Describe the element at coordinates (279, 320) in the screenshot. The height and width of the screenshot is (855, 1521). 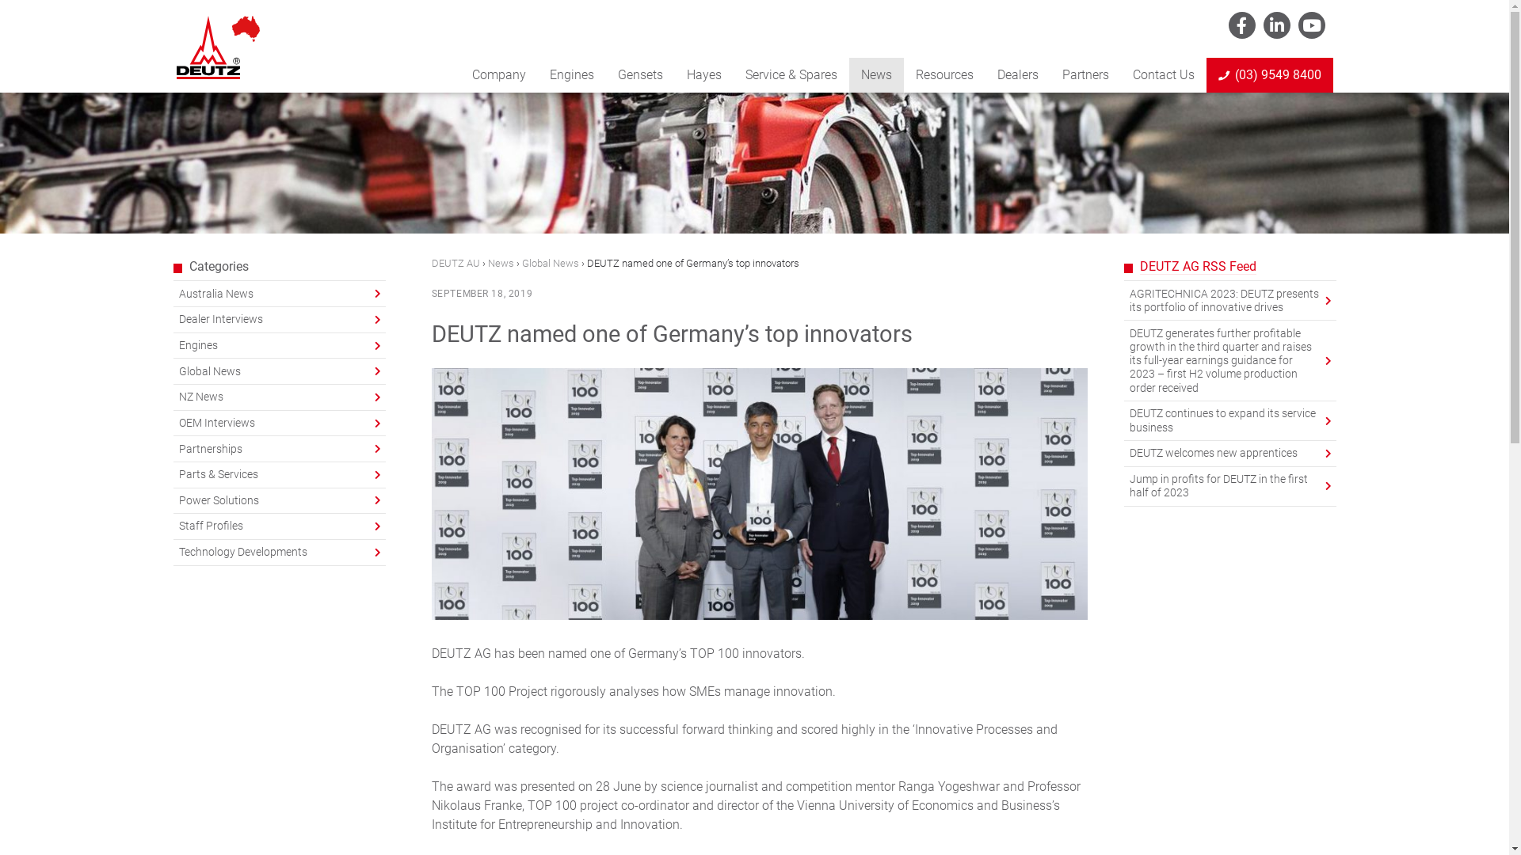
I see `Dealer Interviews` at that location.